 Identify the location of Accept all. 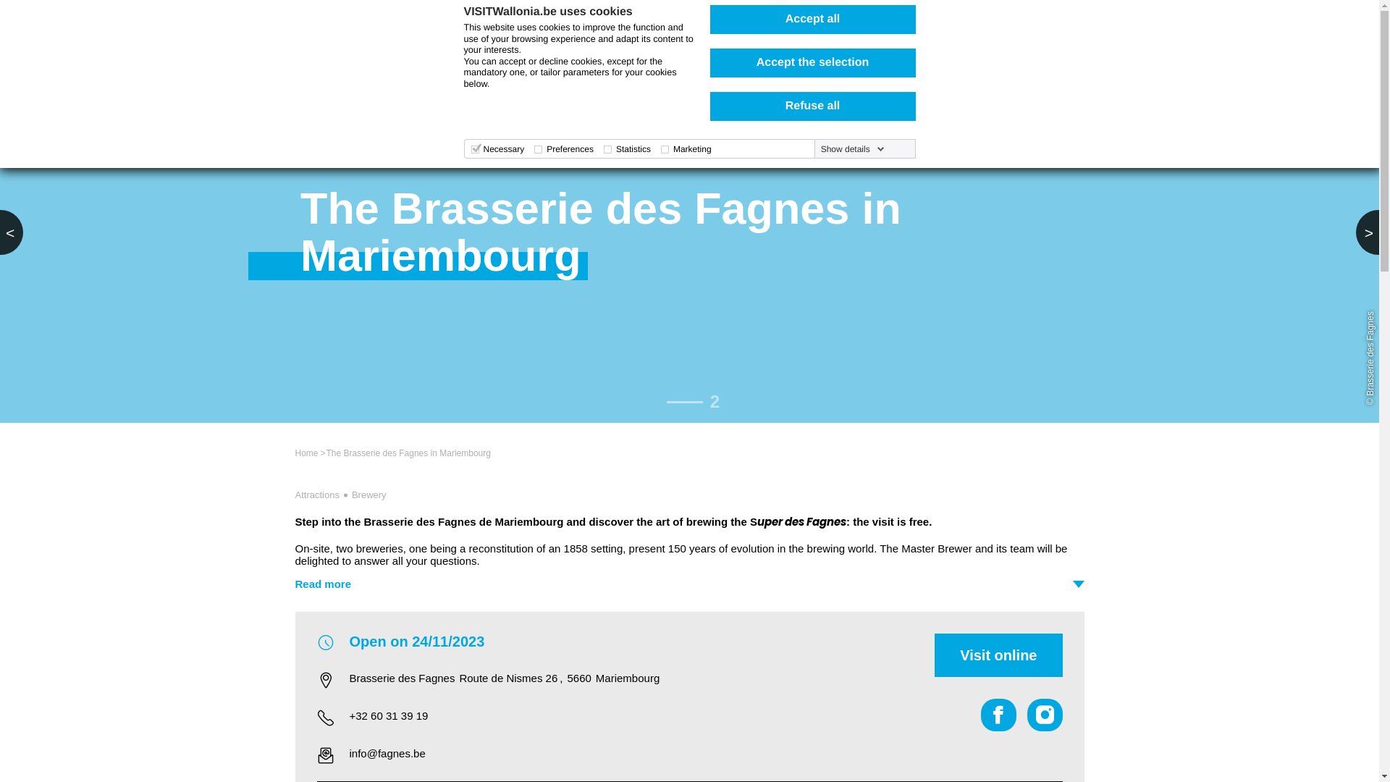
(812, 20).